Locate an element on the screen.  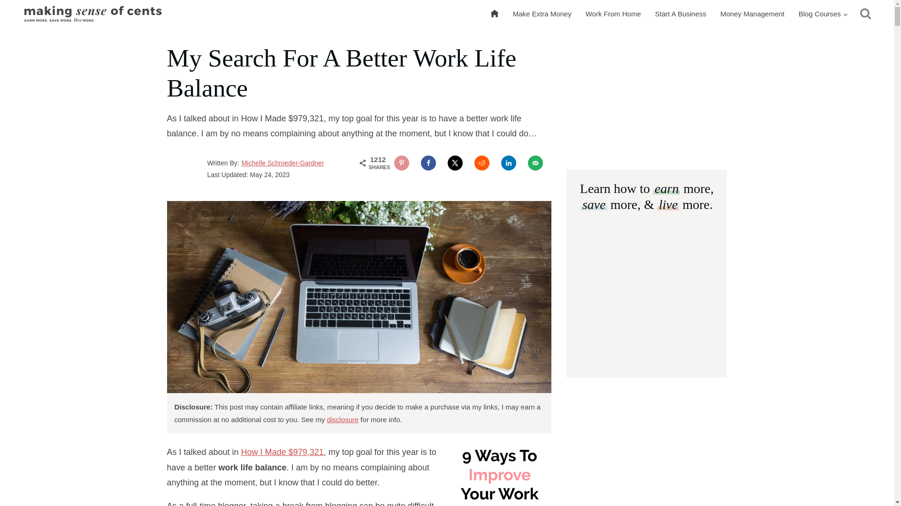
Start A Business is located at coordinates (680, 14).